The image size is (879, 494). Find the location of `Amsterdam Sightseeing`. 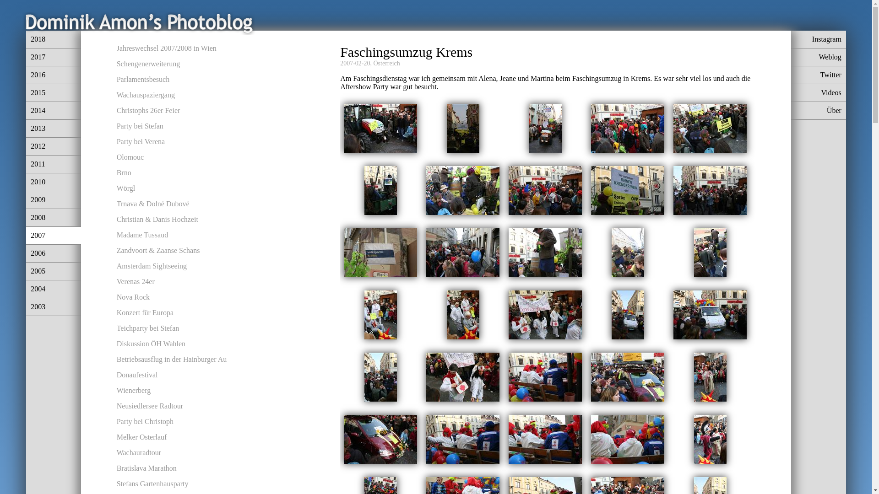

Amsterdam Sightseeing is located at coordinates (152, 266).